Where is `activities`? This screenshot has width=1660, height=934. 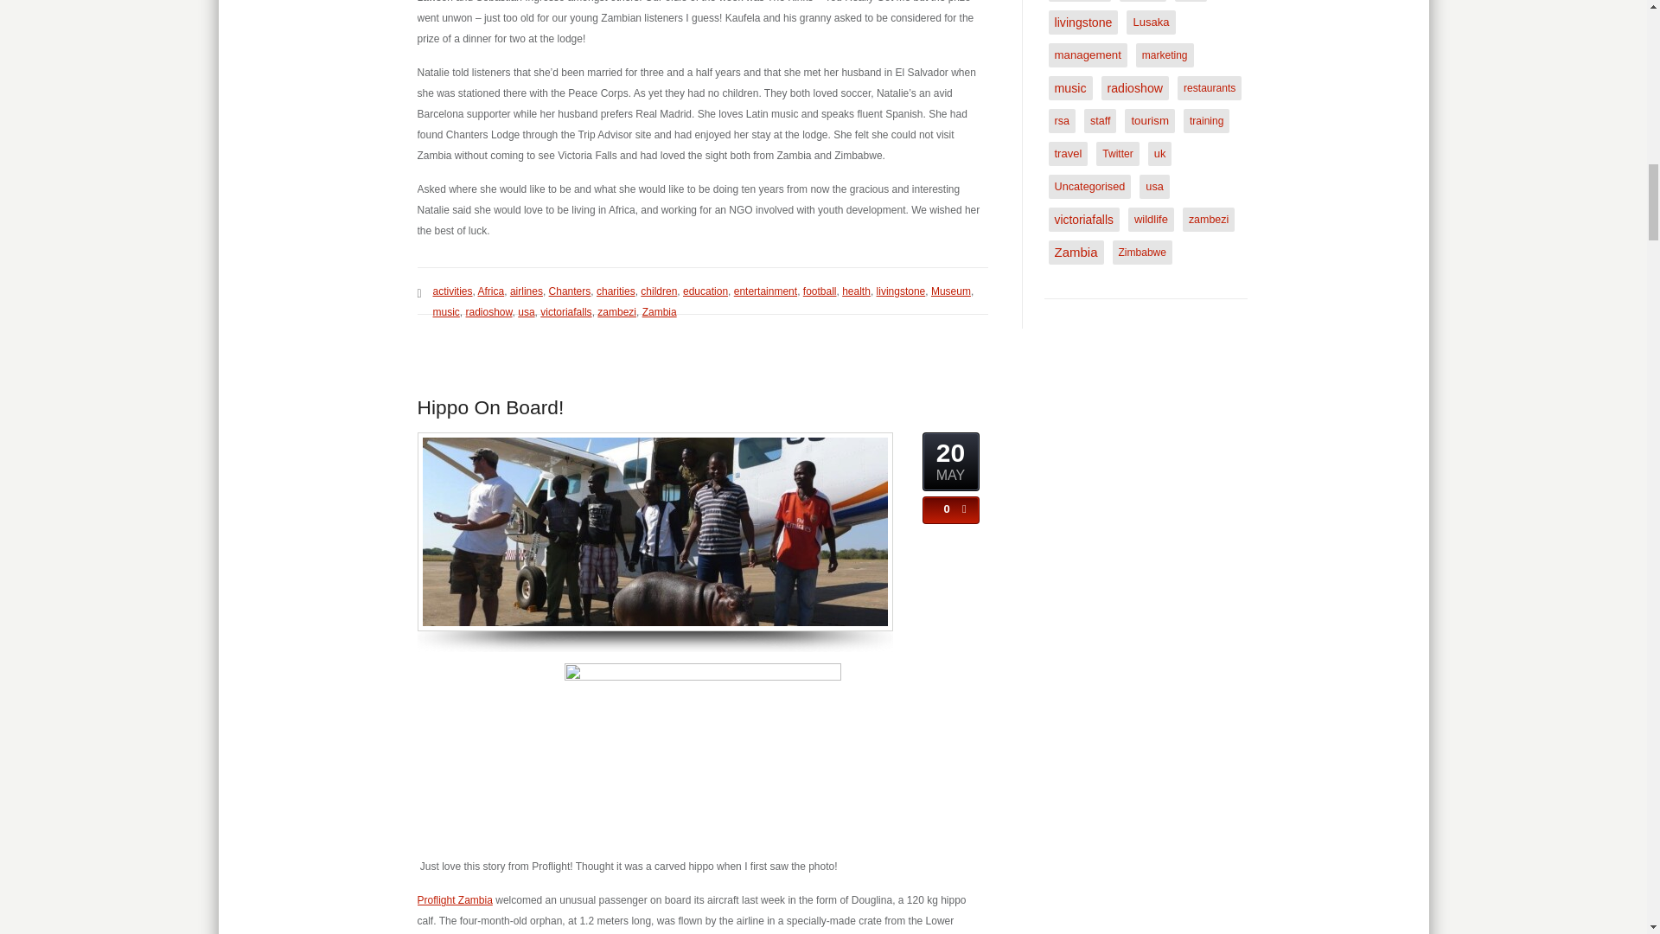
activities is located at coordinates (451, 291).